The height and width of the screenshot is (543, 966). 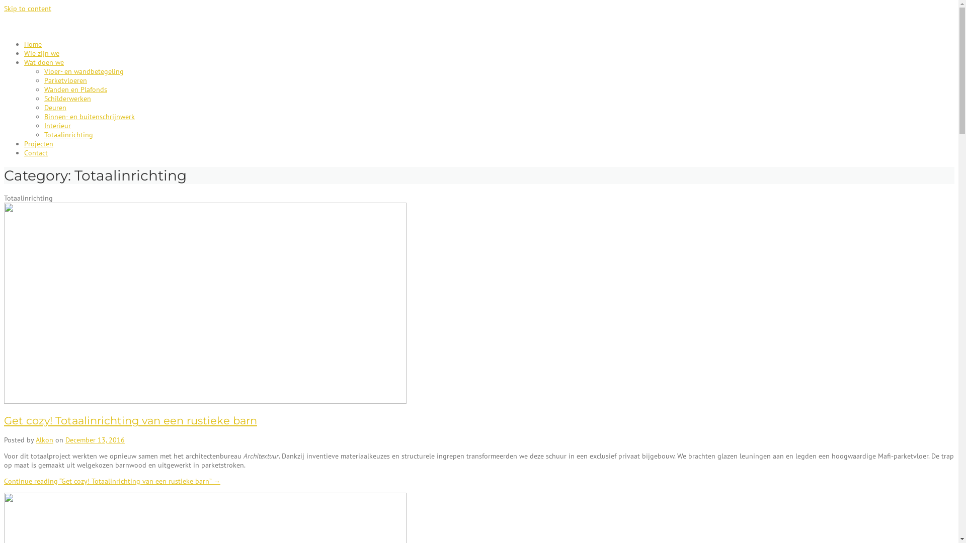 I want to click on Schilderwerken, so click(x=67, y=99).